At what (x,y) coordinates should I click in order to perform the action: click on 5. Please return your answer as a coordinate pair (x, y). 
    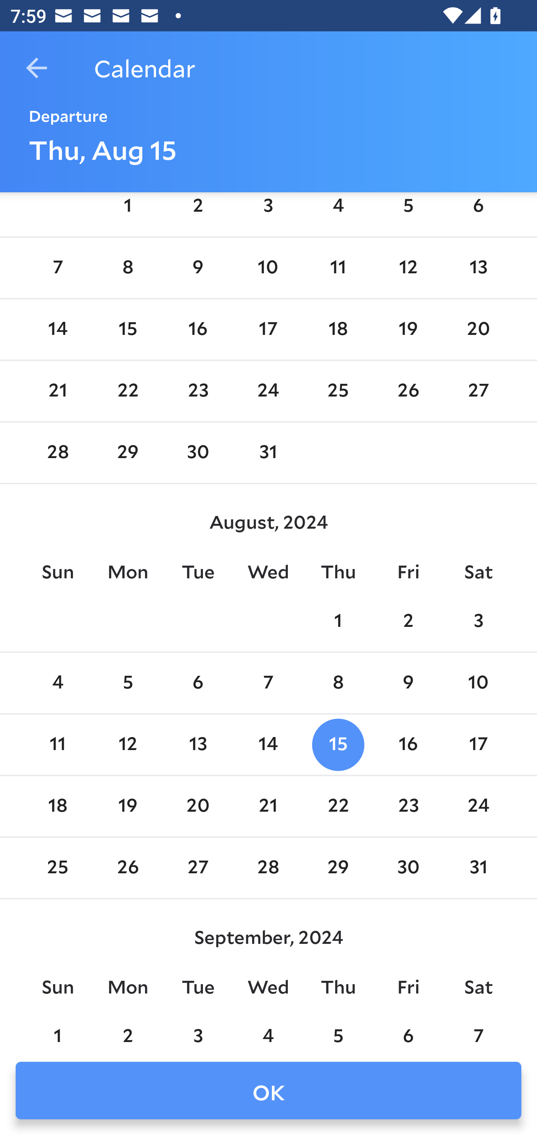
    Looking at the image, I should click on (128, 683).